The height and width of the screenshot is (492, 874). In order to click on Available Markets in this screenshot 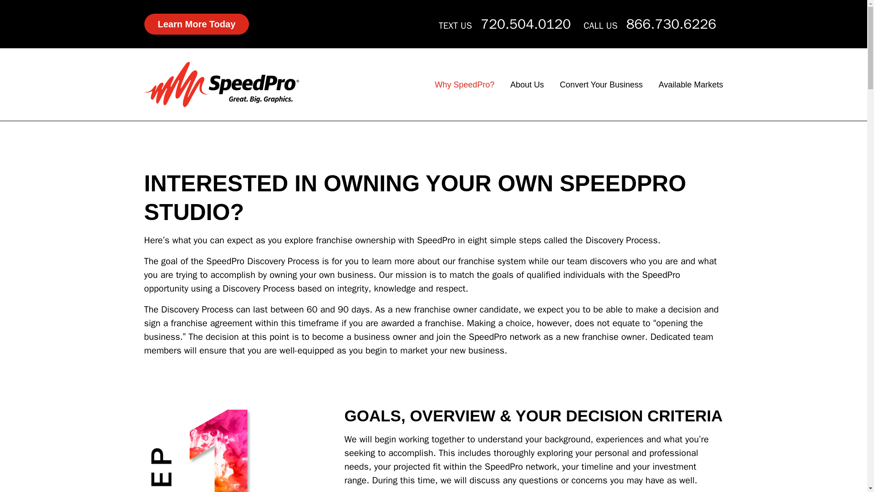, I will do `click(691, 85)`.